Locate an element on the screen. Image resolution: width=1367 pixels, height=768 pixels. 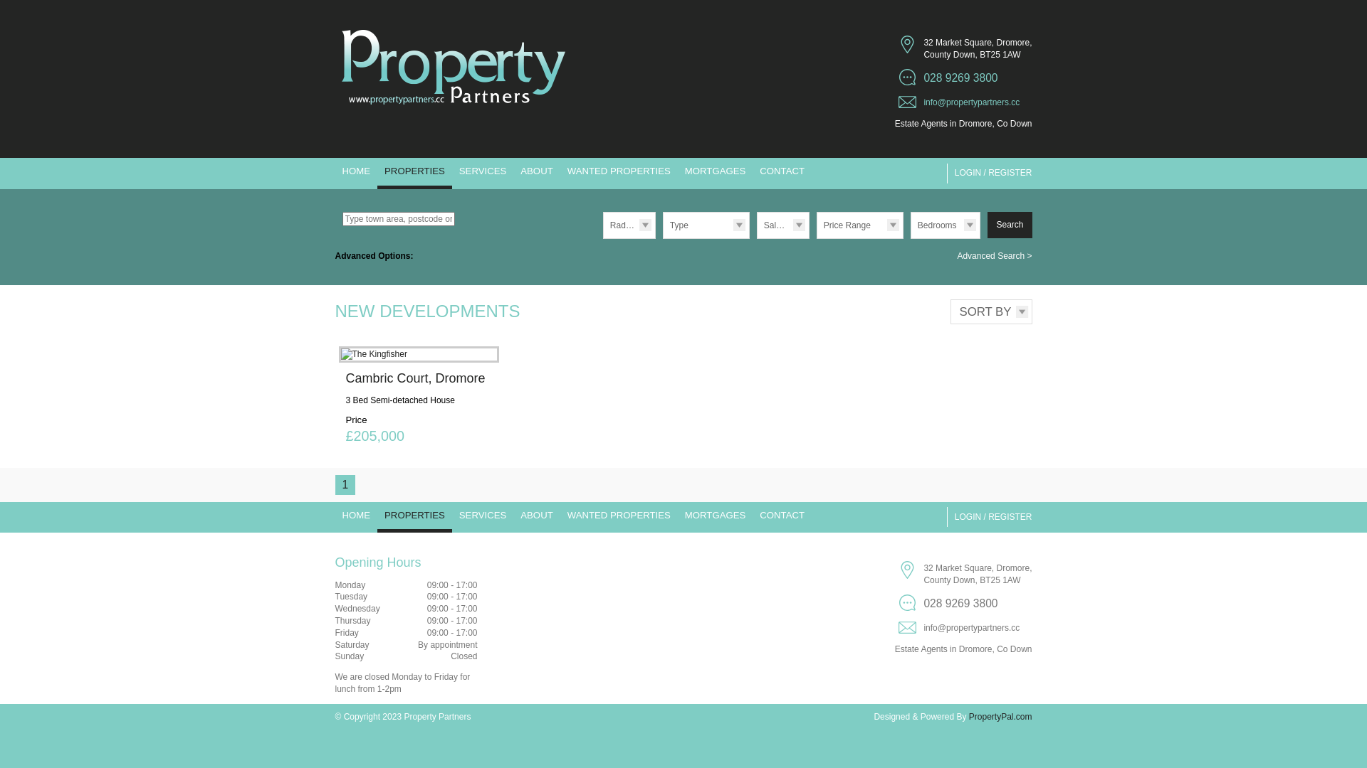
WANTED PROPERTIES is located at coordinates (619, 174).